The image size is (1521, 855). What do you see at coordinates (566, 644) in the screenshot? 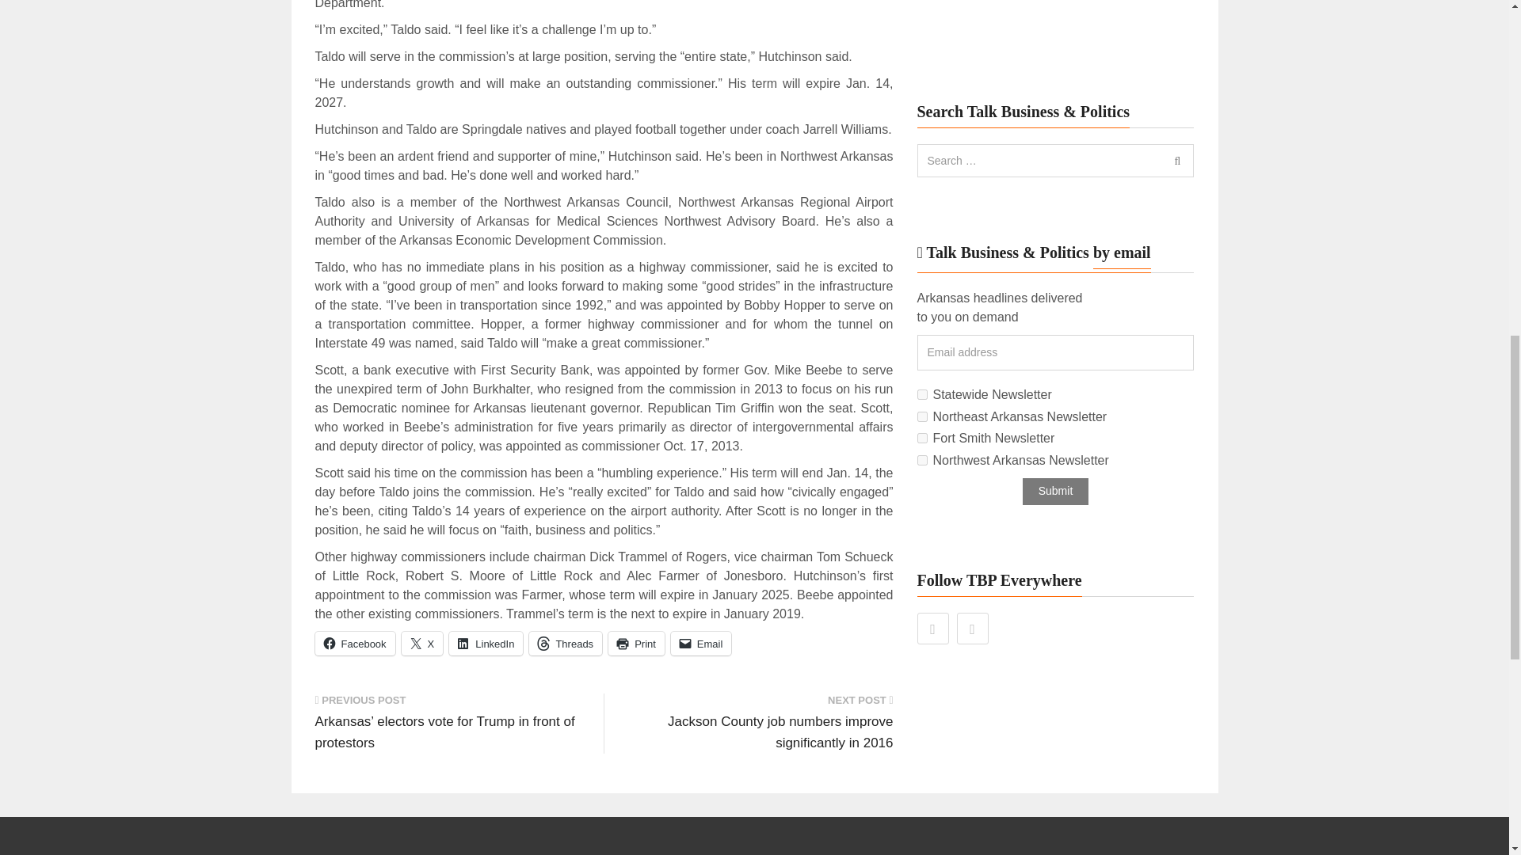
I see `Click to share on Threads` at bounding box center [566, 644].